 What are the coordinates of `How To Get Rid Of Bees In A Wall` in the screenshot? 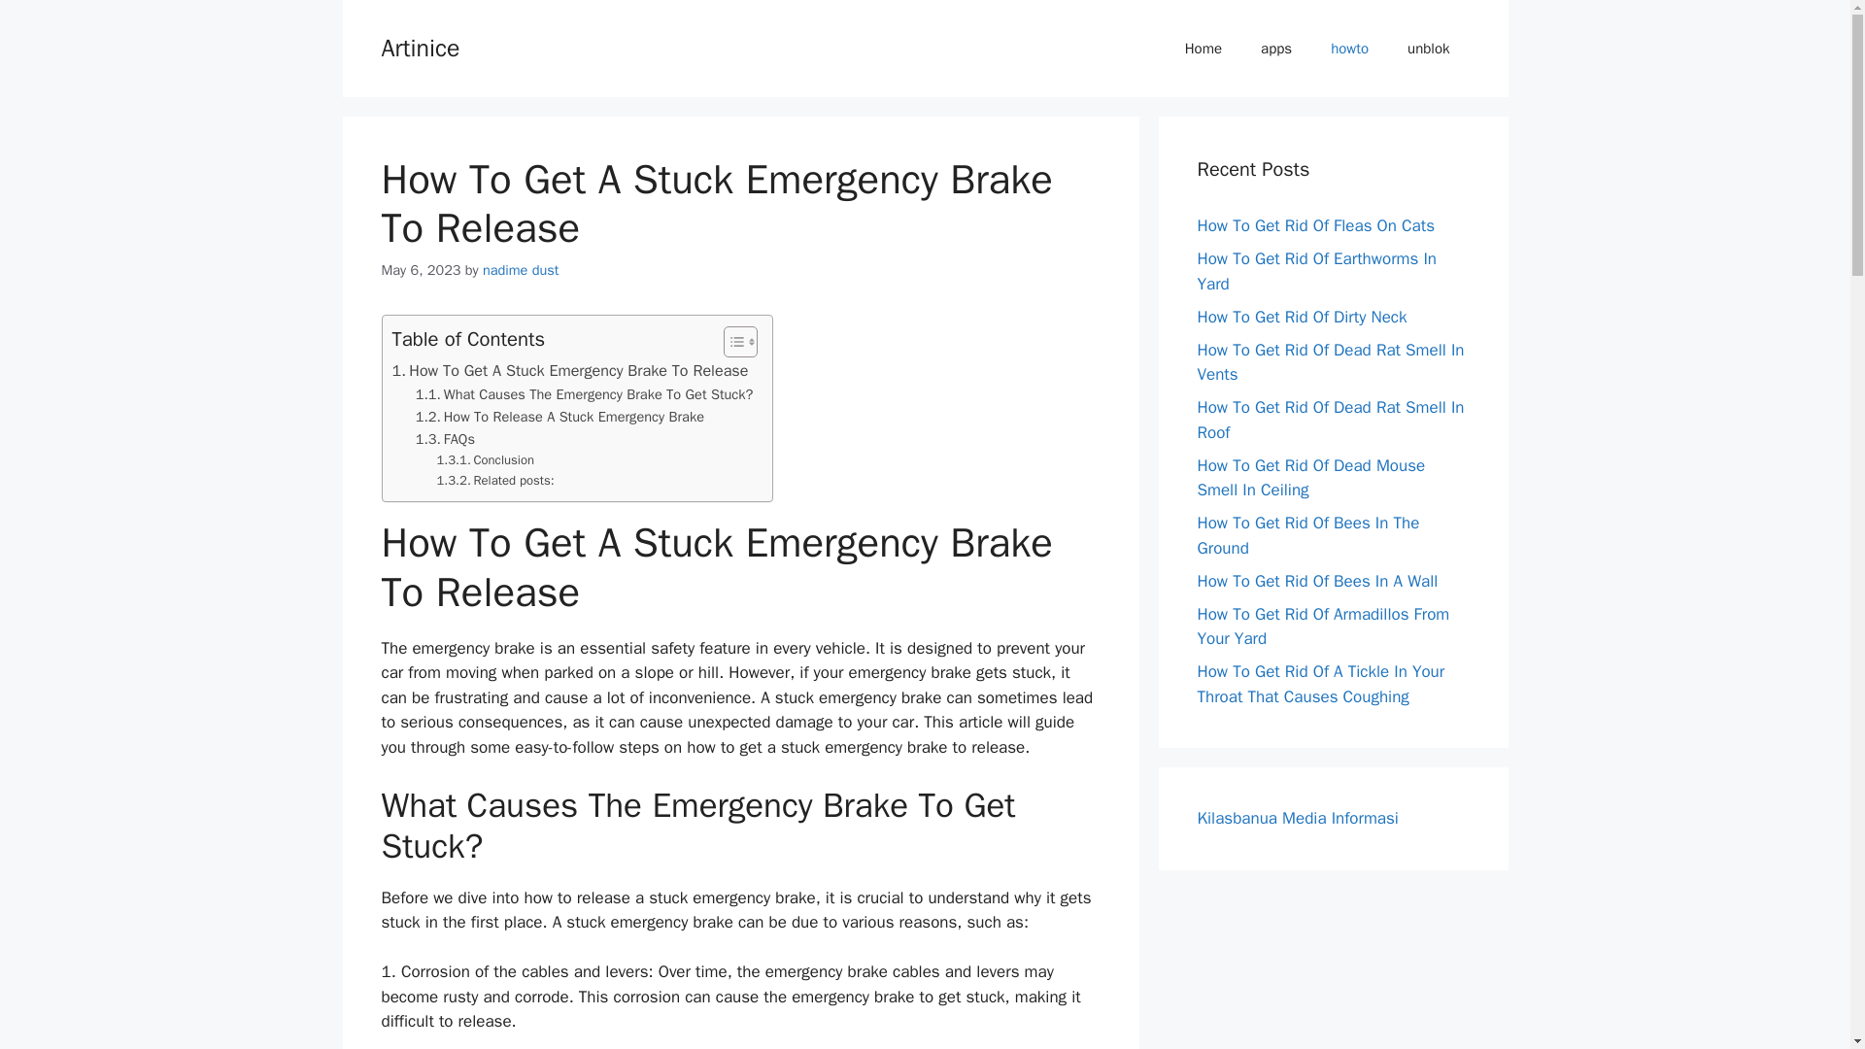 It's located at (1317, 581).